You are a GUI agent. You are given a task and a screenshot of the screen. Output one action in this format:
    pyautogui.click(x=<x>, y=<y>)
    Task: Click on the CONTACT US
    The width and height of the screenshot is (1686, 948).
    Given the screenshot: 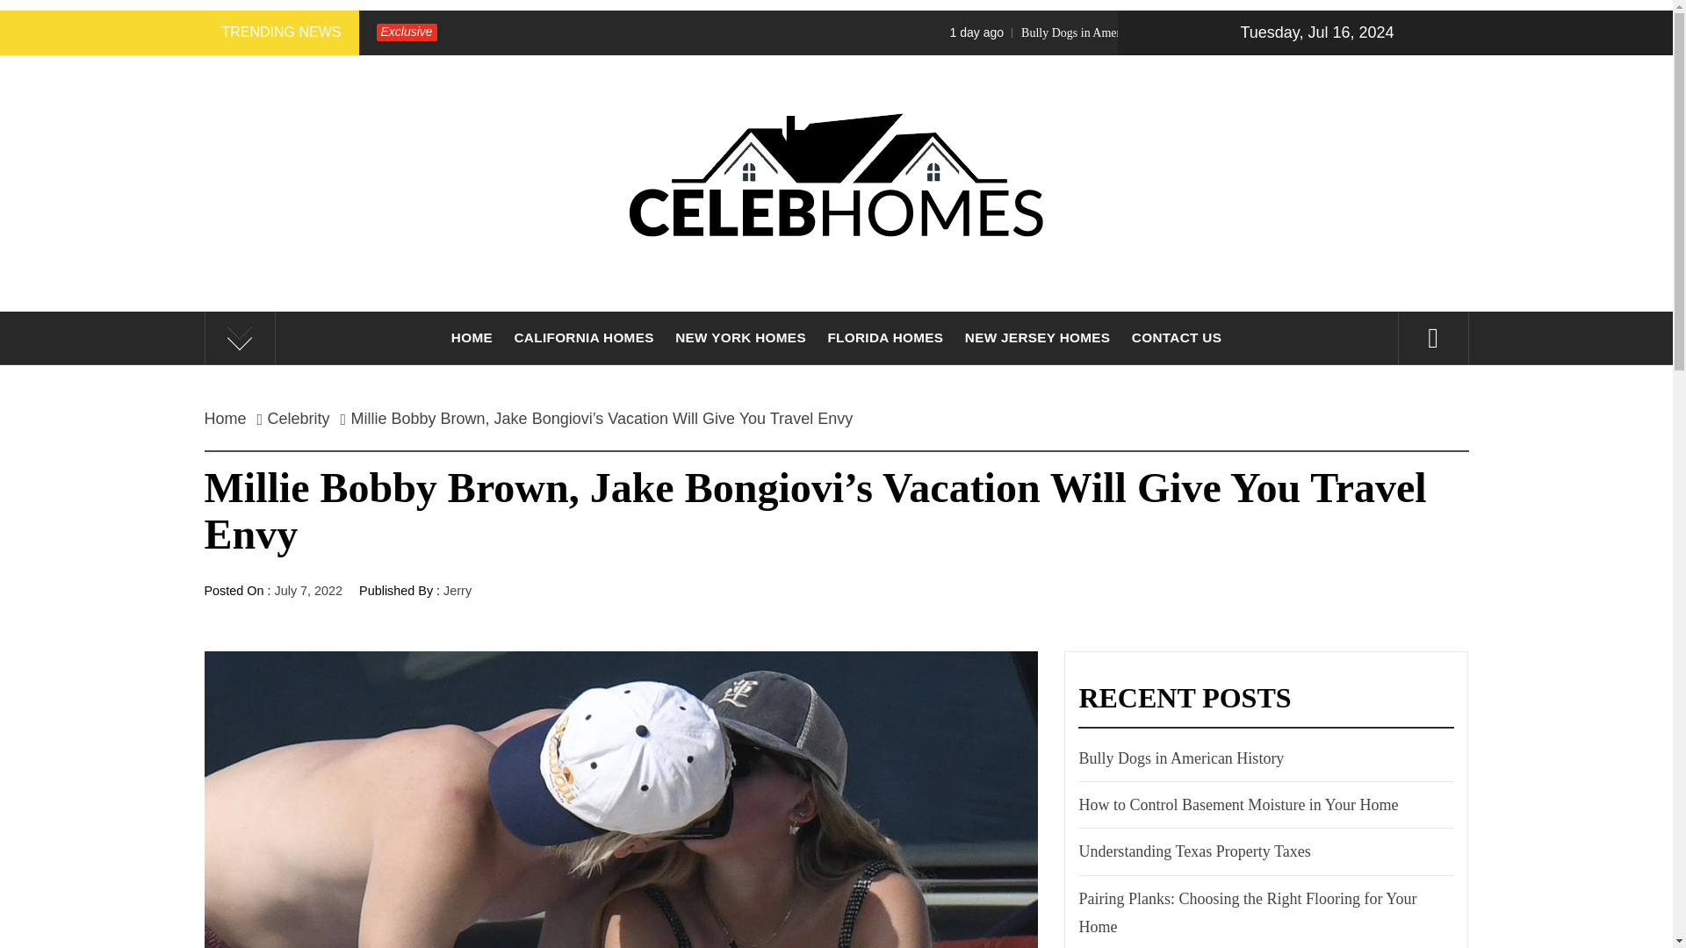 What is the action you would take?
    pyautogui.click(x=1177, y=337)
    